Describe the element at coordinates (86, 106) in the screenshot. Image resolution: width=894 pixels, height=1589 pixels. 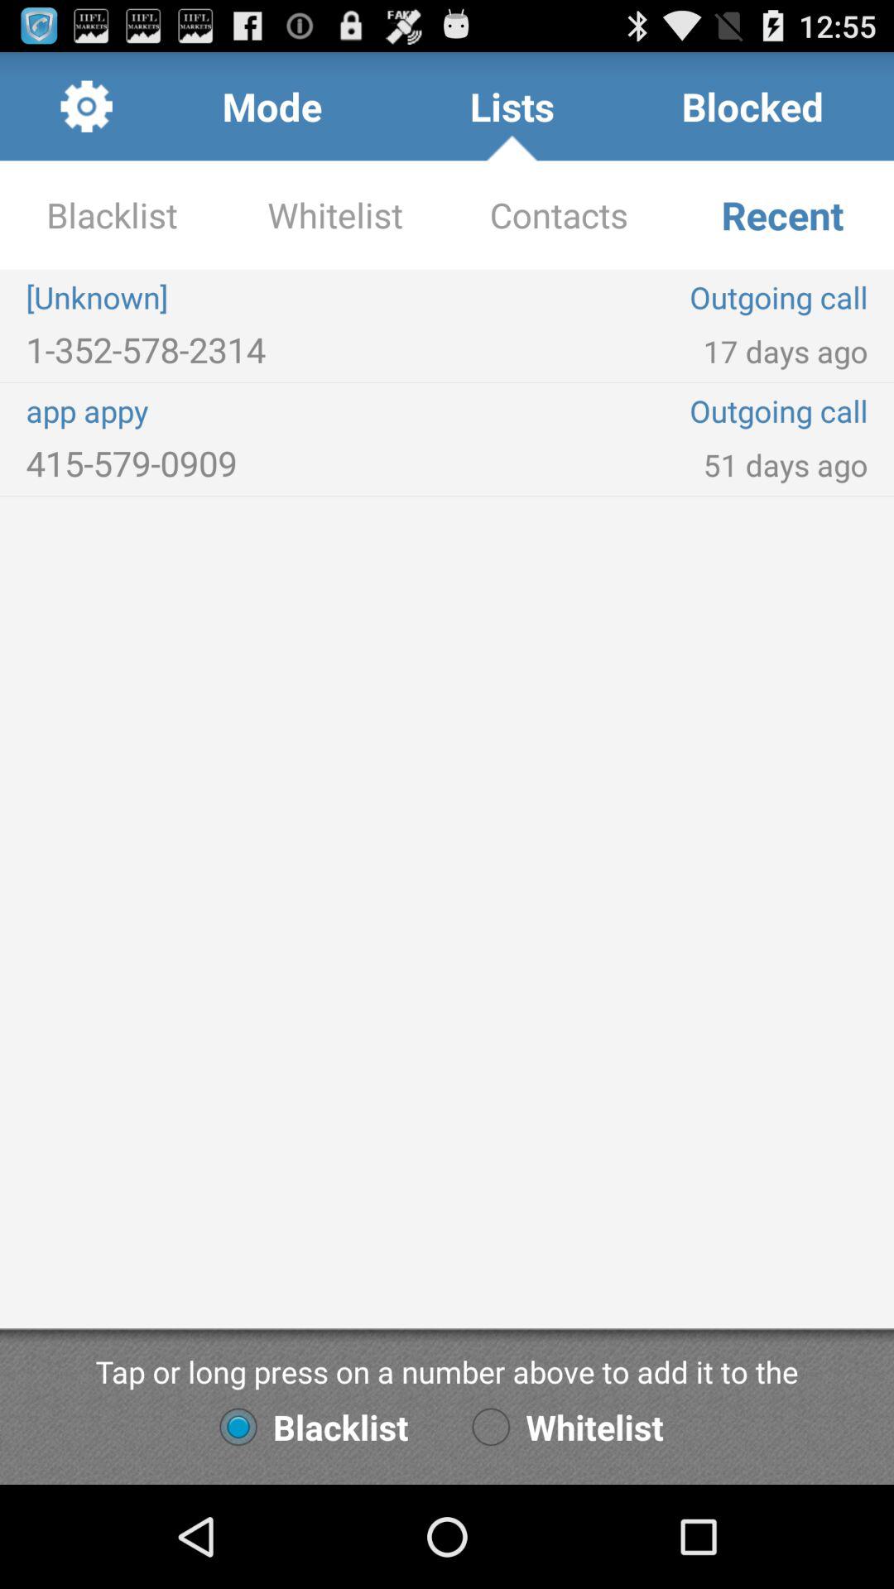
I see `turn on the icon next to mode app` at that location.